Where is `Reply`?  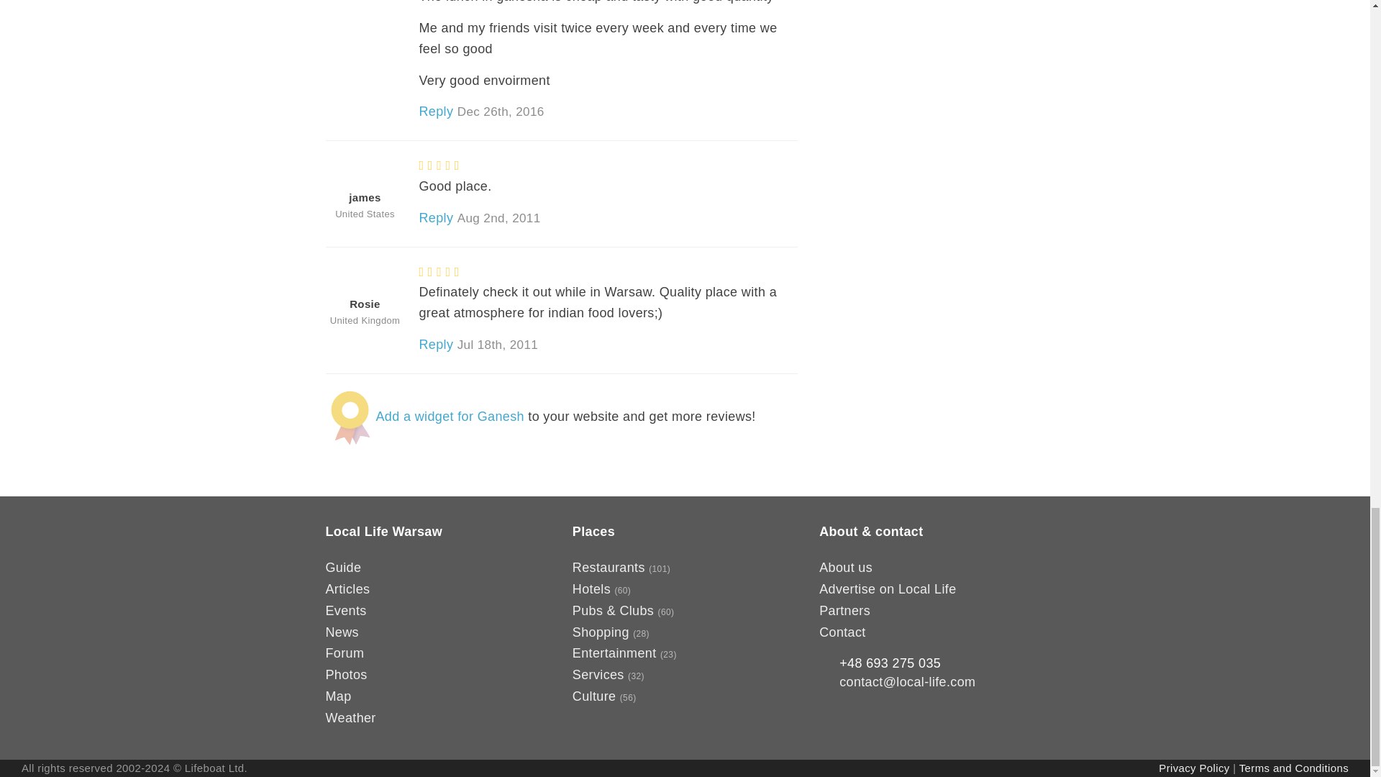
Reply is located at coordinates (435, 217).